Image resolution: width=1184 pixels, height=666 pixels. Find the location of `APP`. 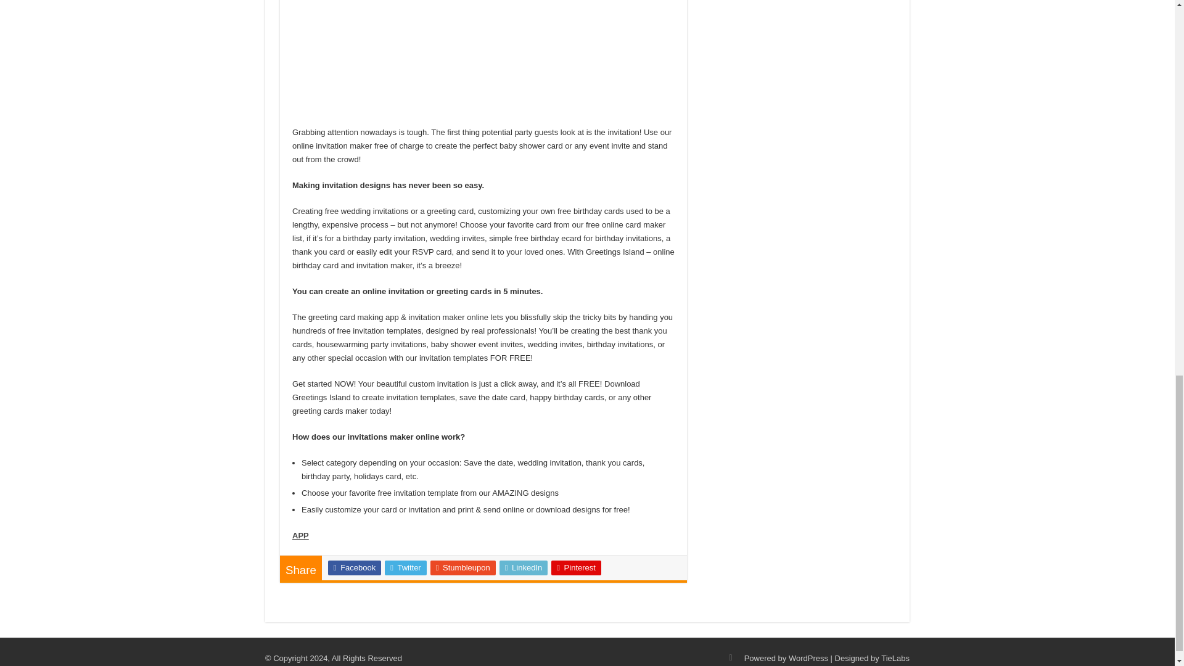

APP is located at coordinates (301, 535).